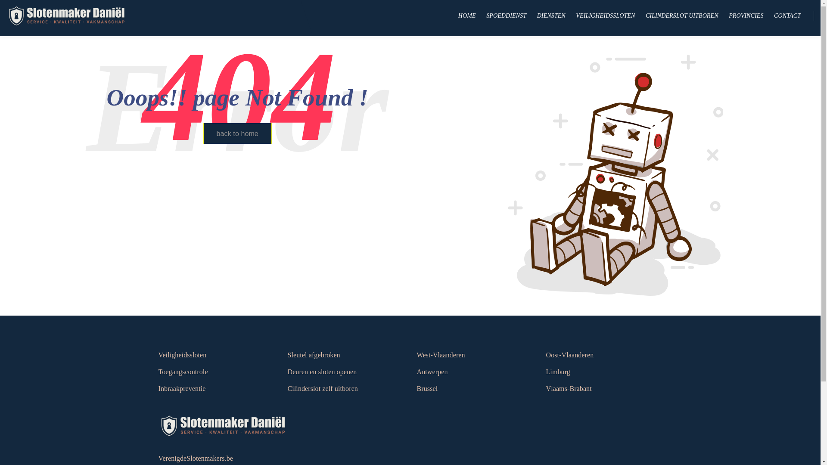 This screenshot has width=827, height=465. I want to click on SPOEDDIENST, so click(507, 16).